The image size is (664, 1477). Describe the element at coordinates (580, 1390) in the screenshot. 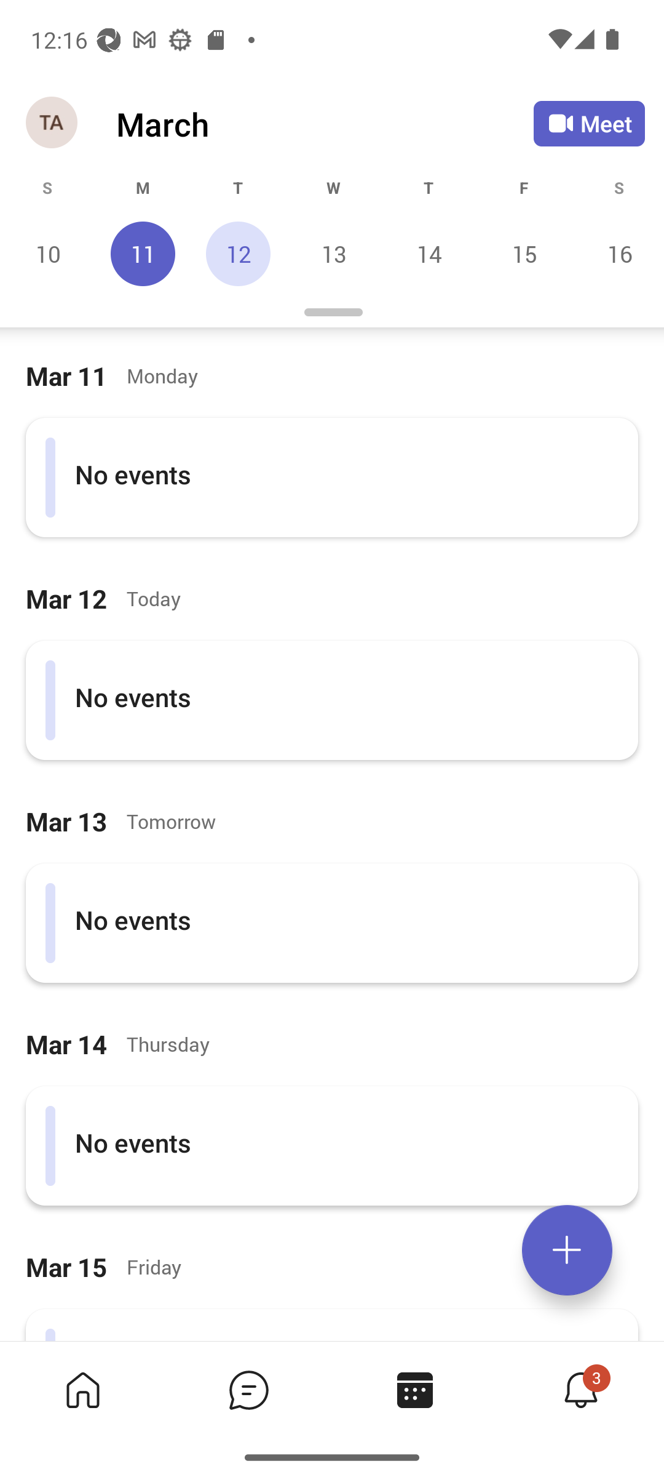

I see `Activity tab,4 of 4, not selected, 3 new 3` at that location.